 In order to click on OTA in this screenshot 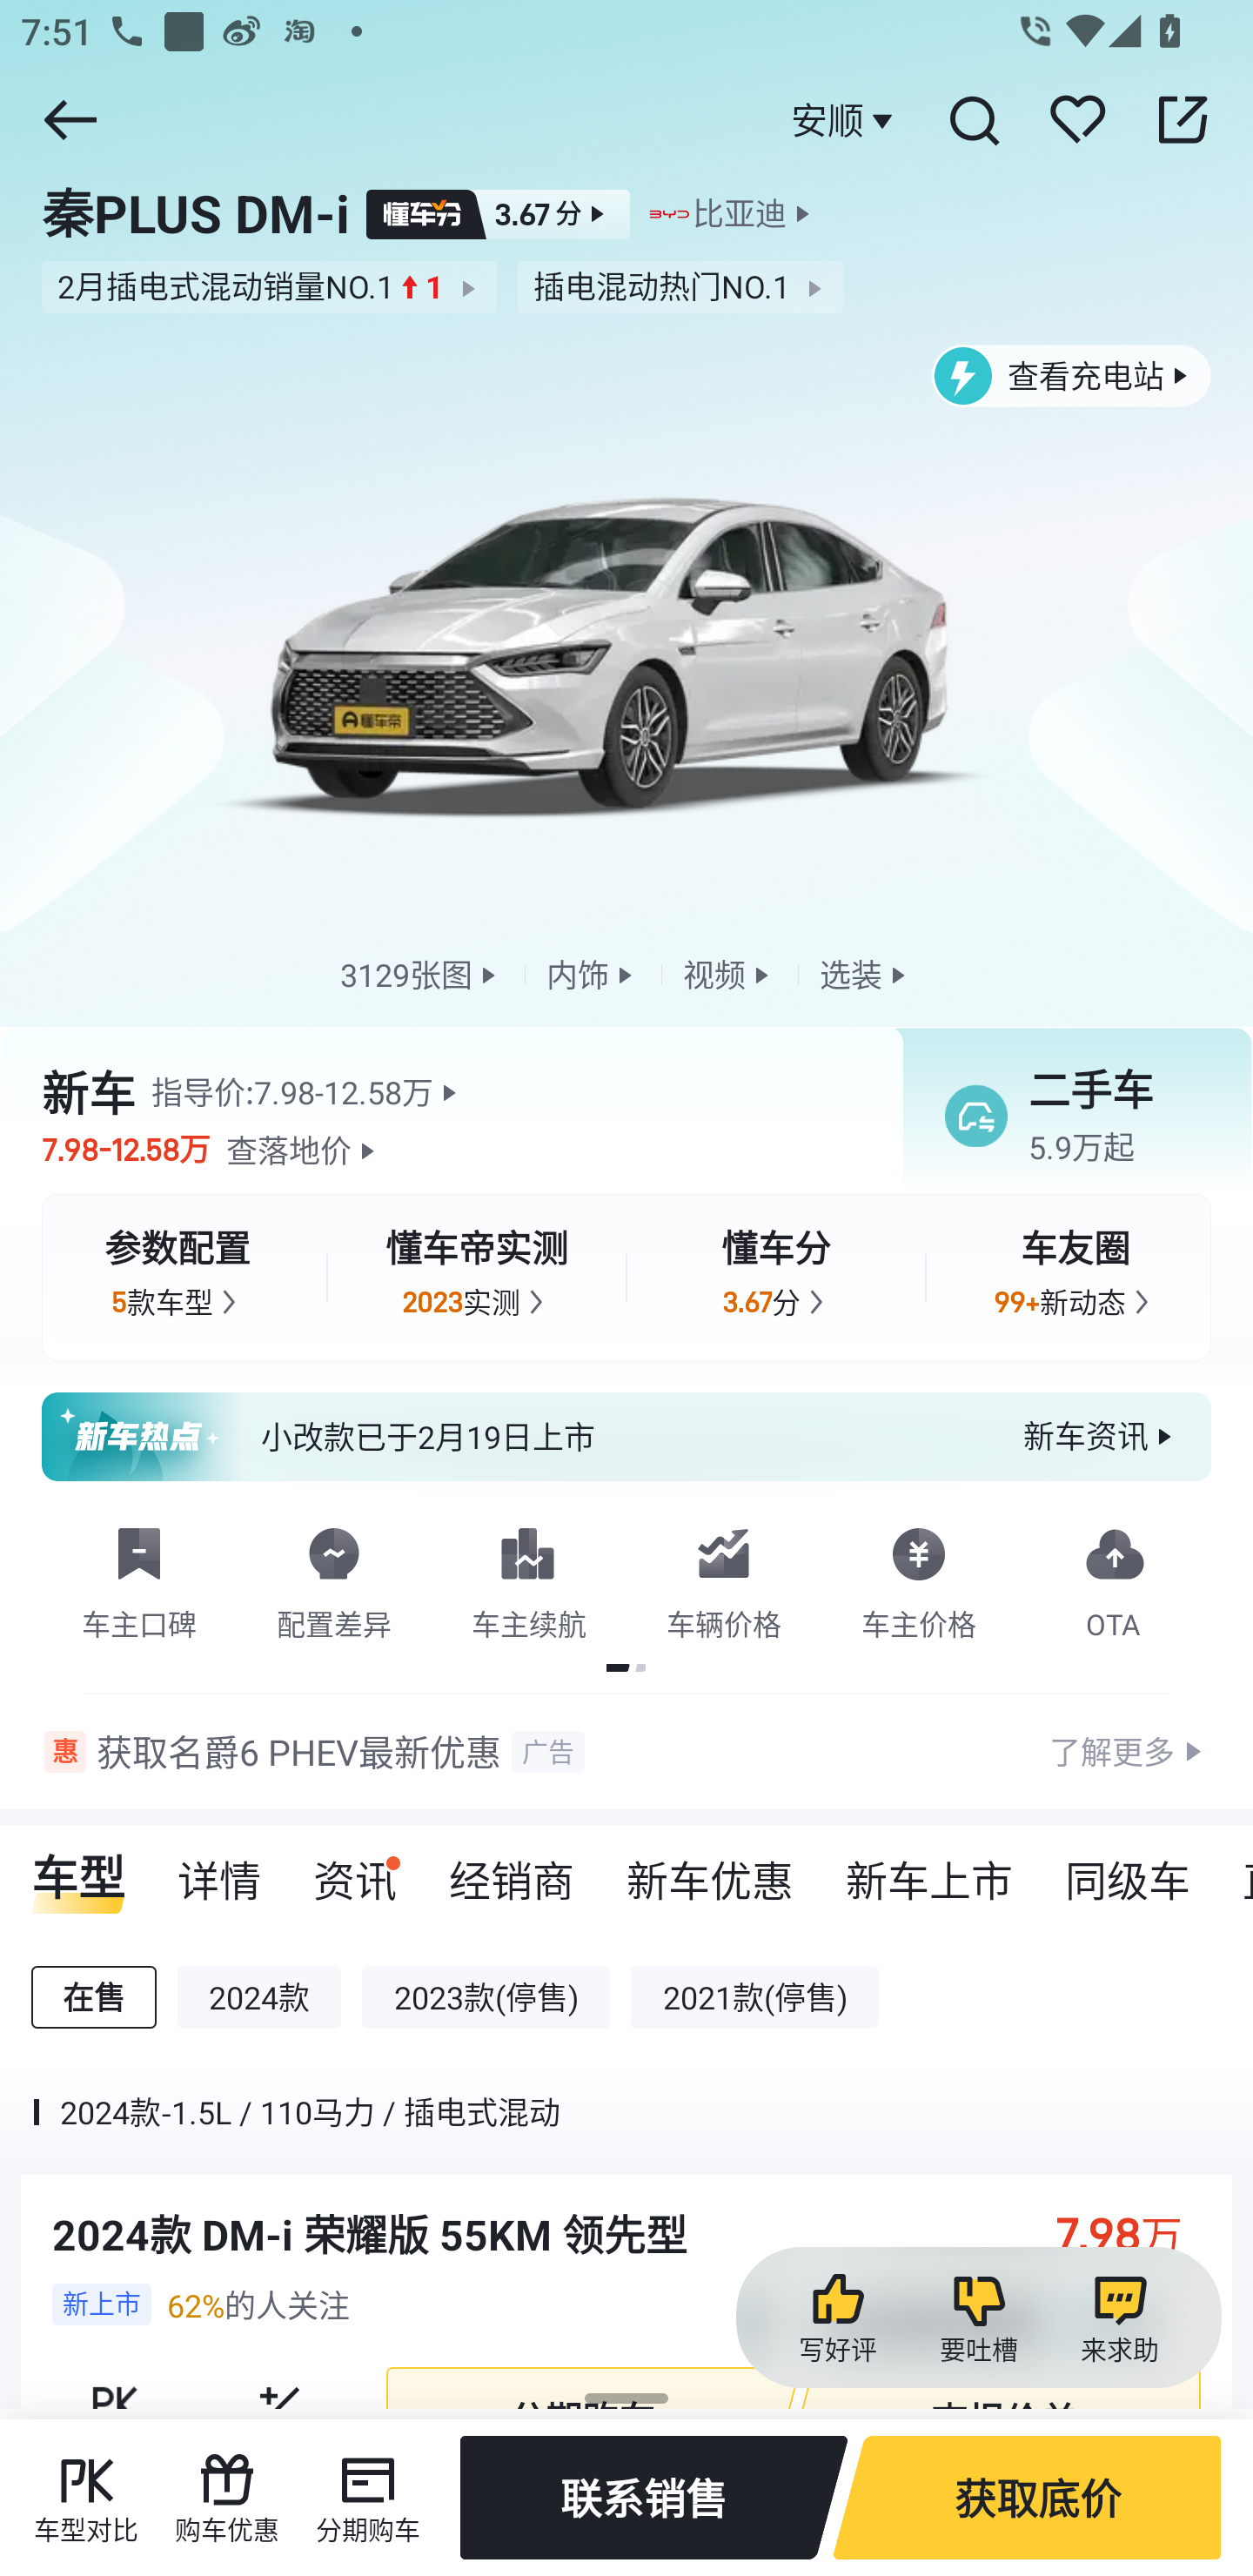, I will do `click(1114, 1577)`.